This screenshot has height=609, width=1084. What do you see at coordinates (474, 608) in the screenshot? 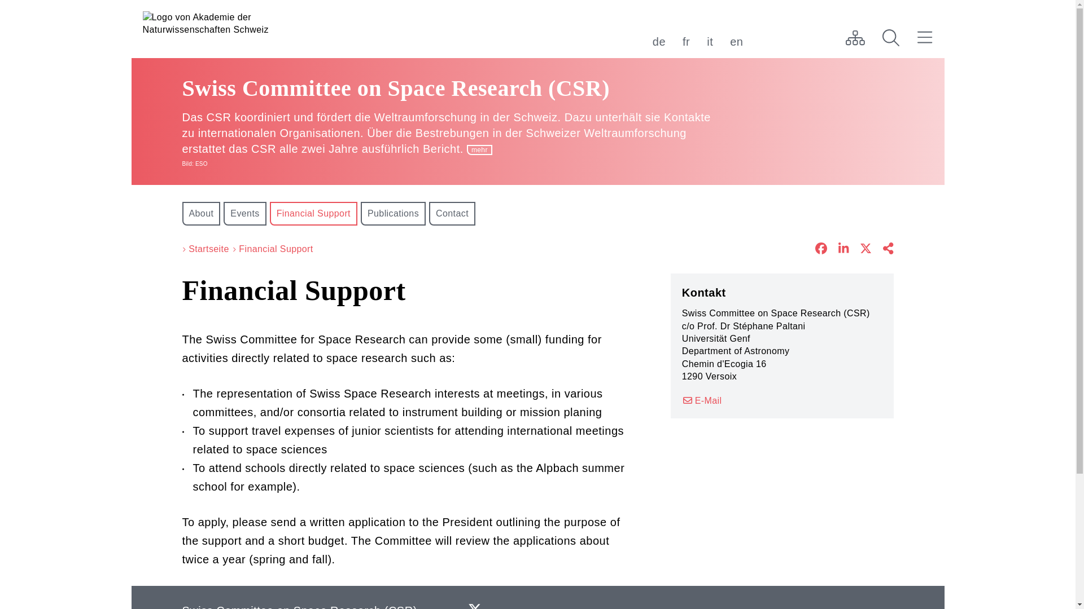
I see `X` at bounding box center [474, 608].